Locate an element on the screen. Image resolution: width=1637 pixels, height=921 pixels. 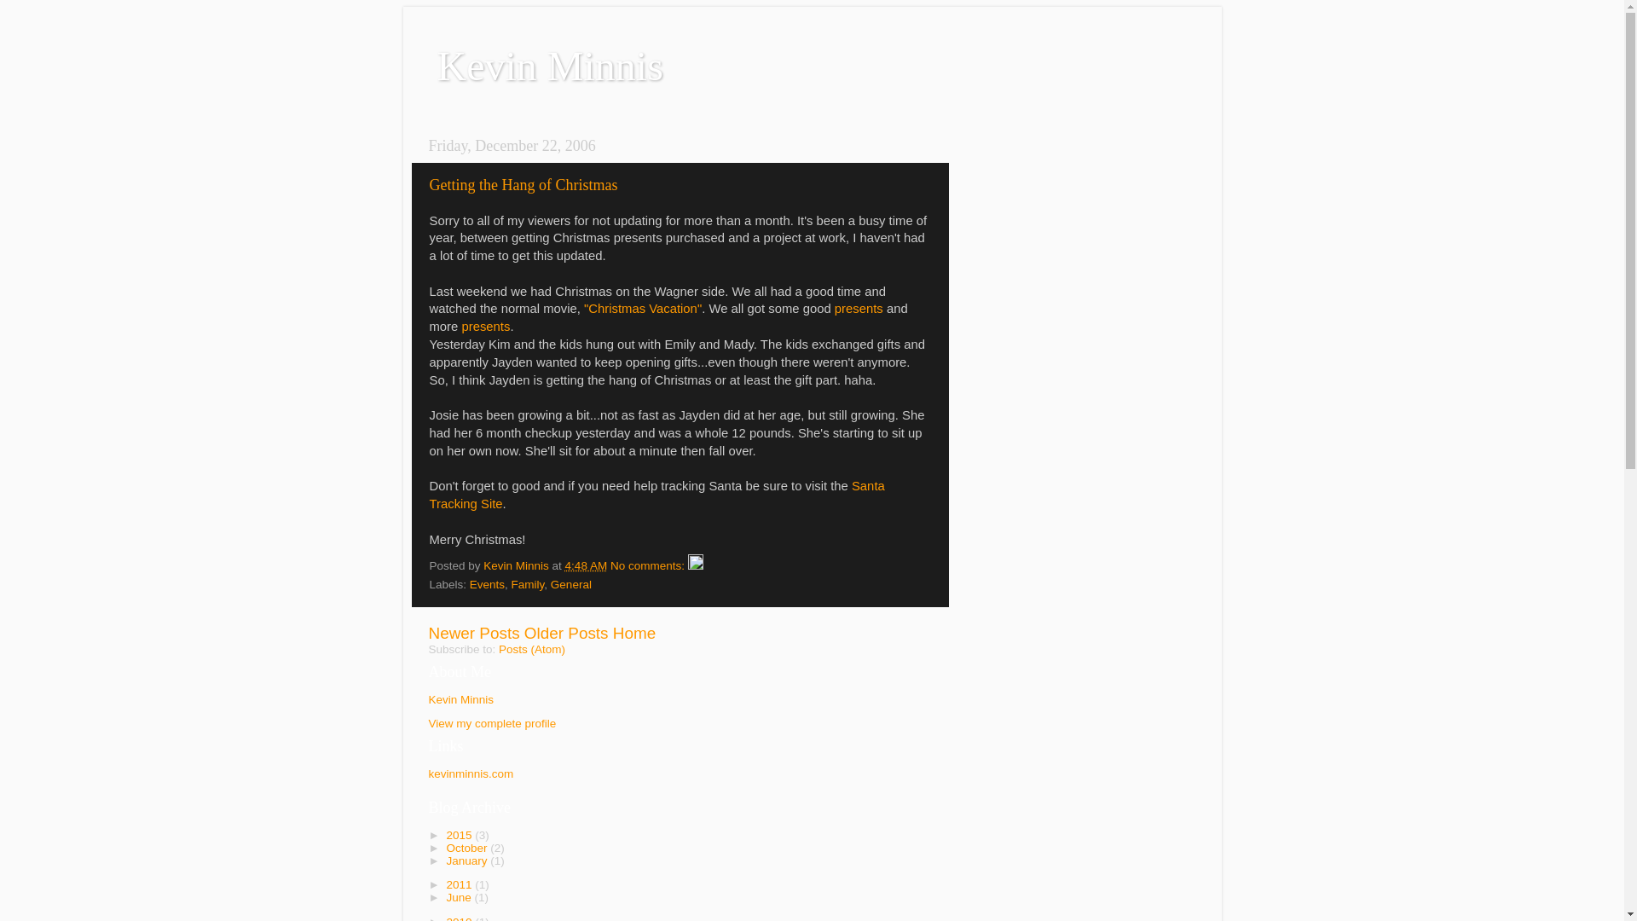
Older Posts is located at coordinates (566, 633).